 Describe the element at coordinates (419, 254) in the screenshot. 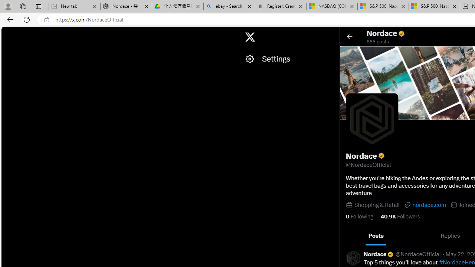

I see `@NordaceOfficial` at that location.